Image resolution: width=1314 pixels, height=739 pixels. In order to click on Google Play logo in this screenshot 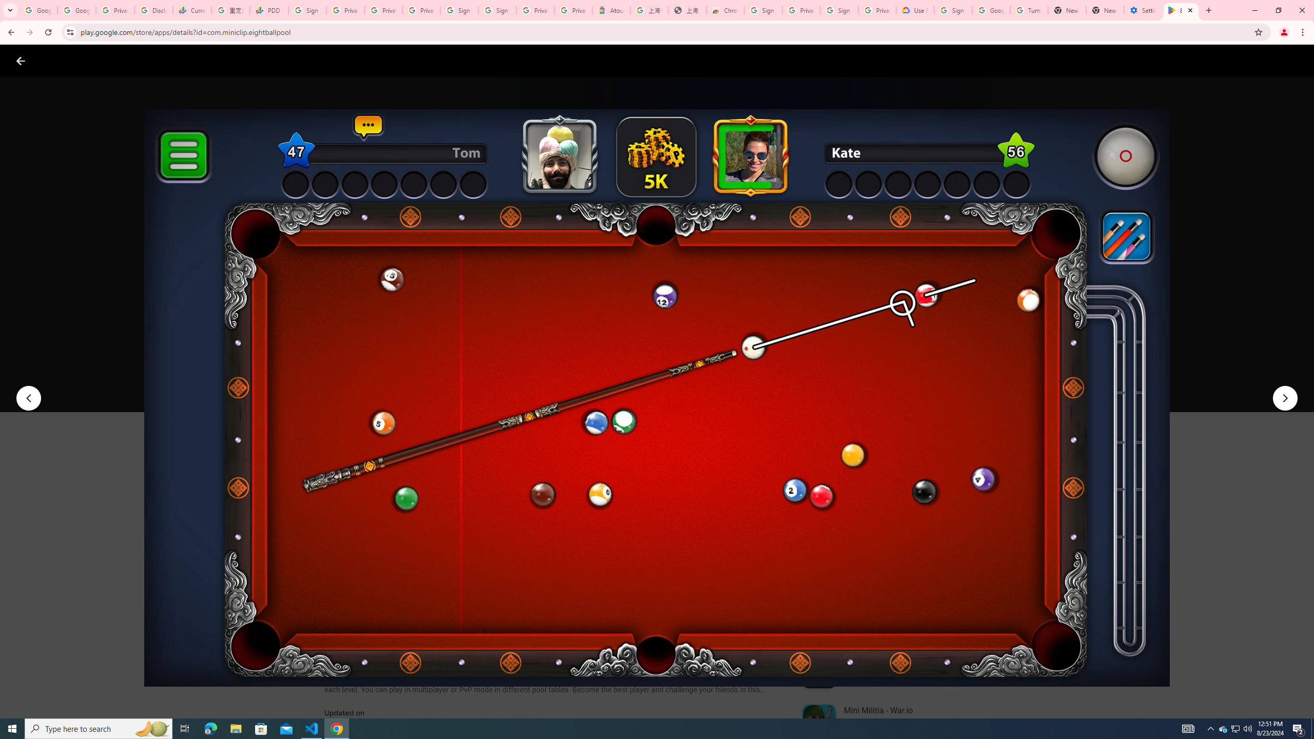, I will do `click(57, 61)`.